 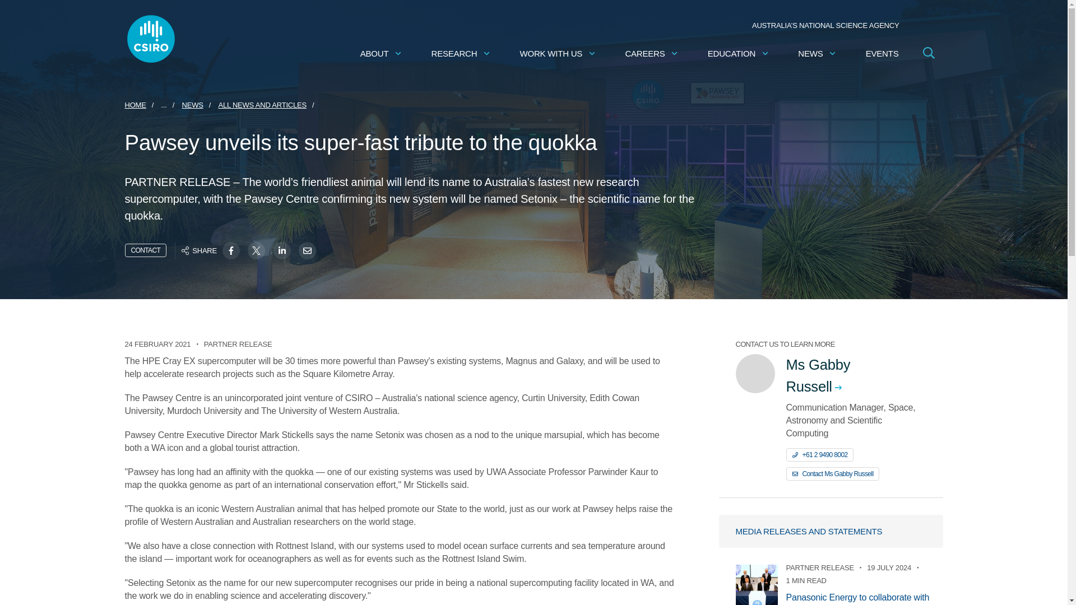 I want to click on HOME, so click(x=134, y=105).